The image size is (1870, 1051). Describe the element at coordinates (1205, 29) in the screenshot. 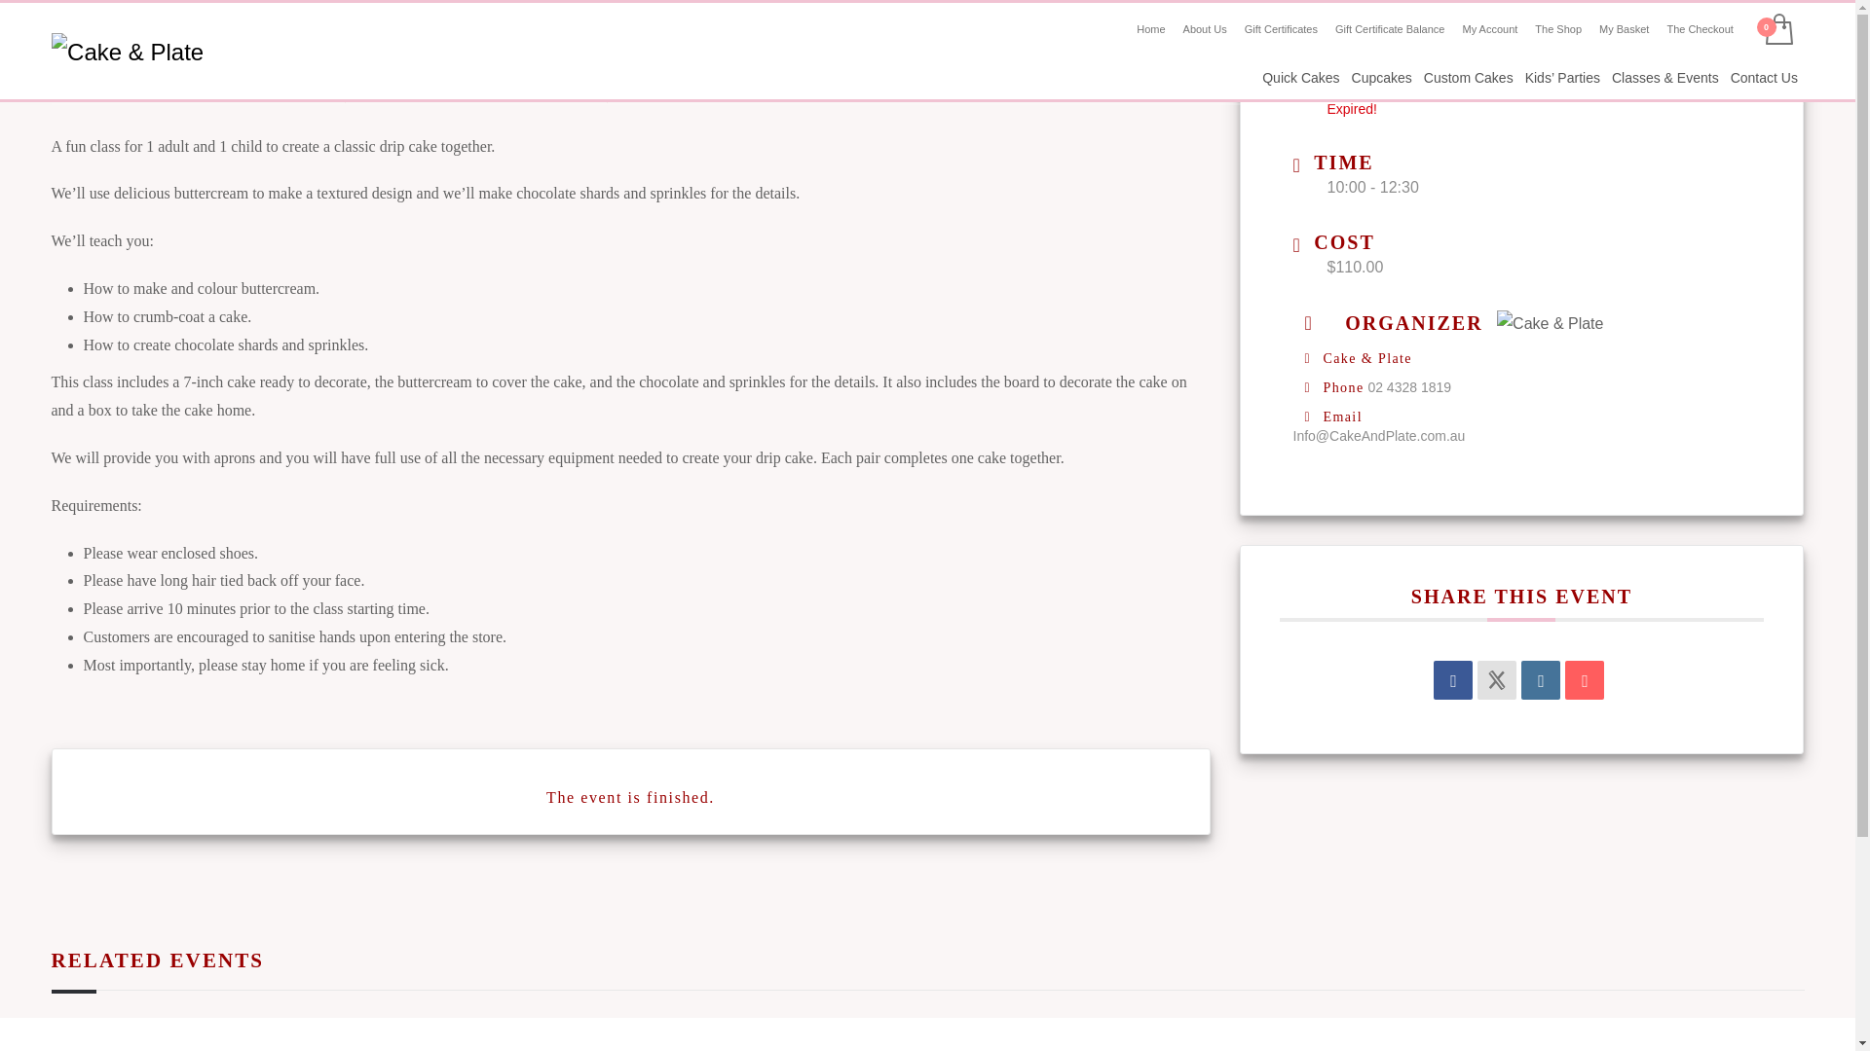

I see `About Us` at that location.